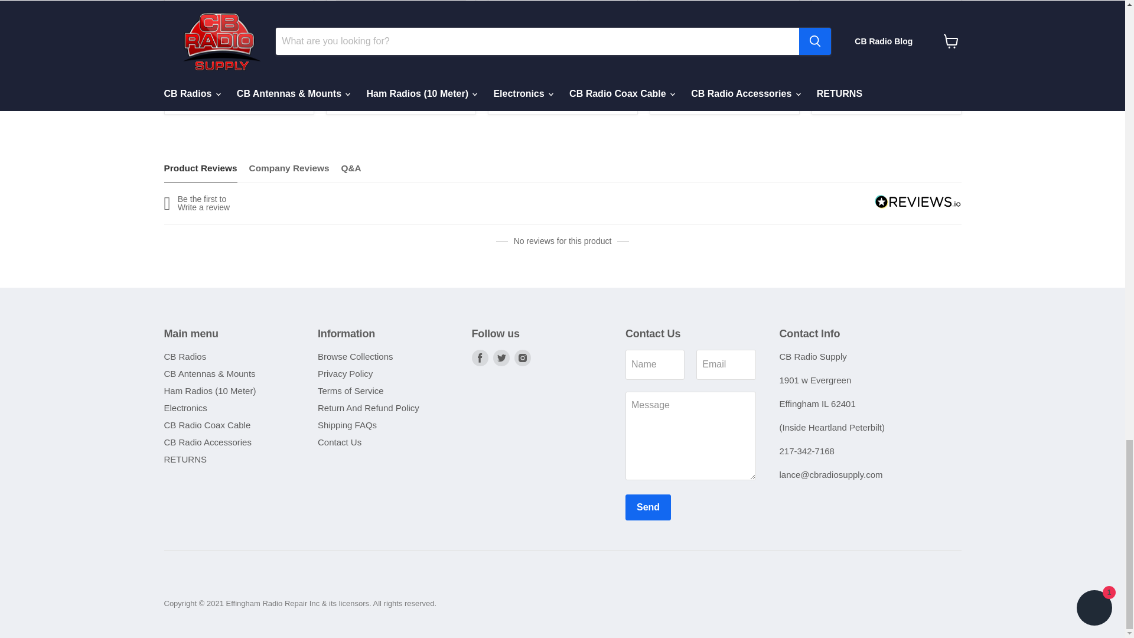  I want to click on Hustler, so click(347, 87).